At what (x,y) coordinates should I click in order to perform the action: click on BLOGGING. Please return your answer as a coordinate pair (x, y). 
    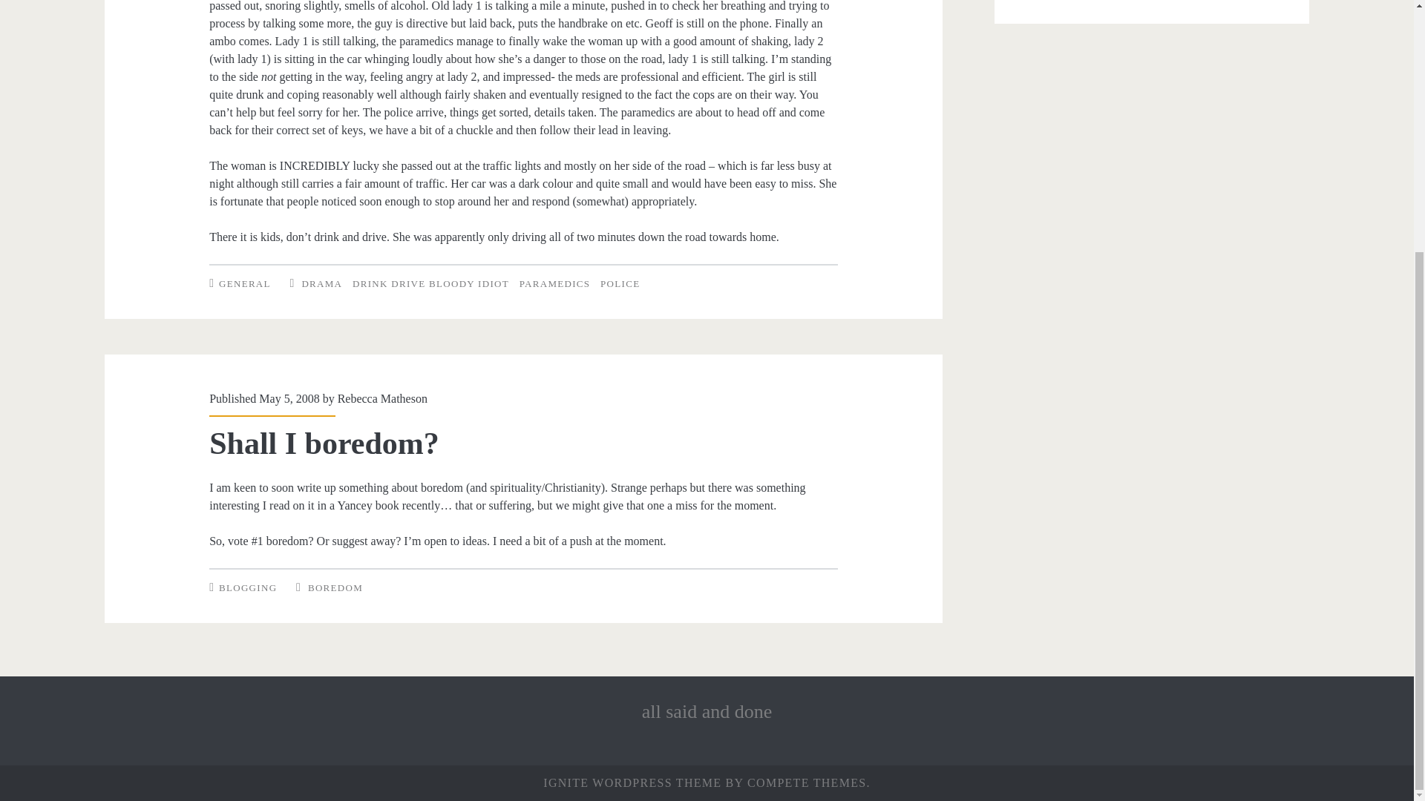
    Looking at the image, I should click on (248, 587).